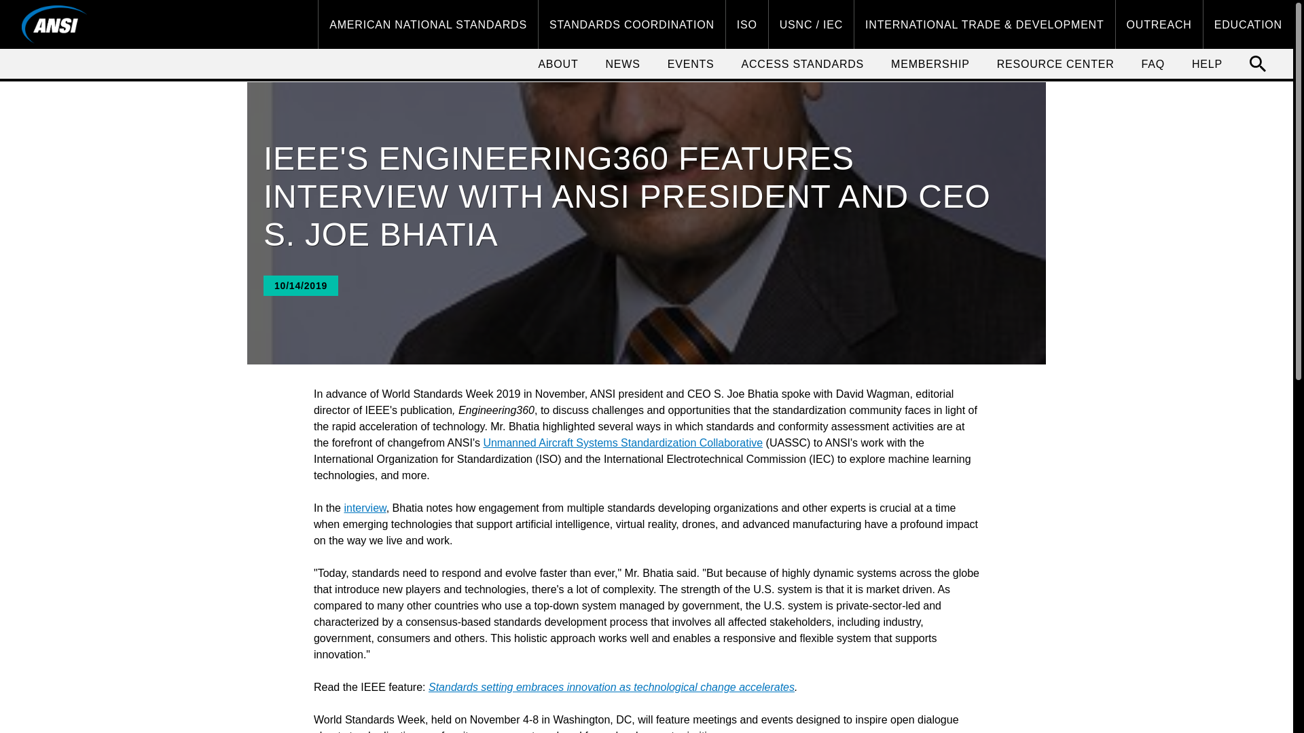 This screenshot has height=733, width=1304. I want to click on Home, so click(54, 24).